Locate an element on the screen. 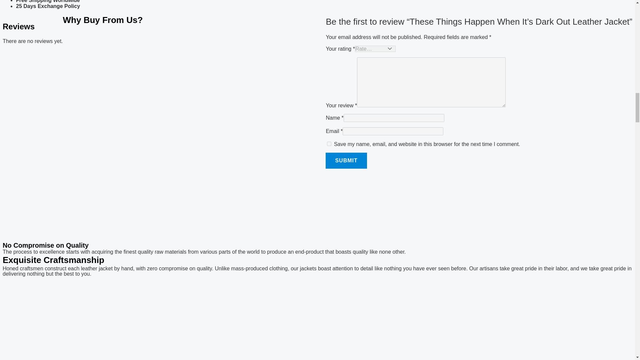  Exquisite-Craftsmanship - Movies Leather Jacket is located at coordinates (317, 318).